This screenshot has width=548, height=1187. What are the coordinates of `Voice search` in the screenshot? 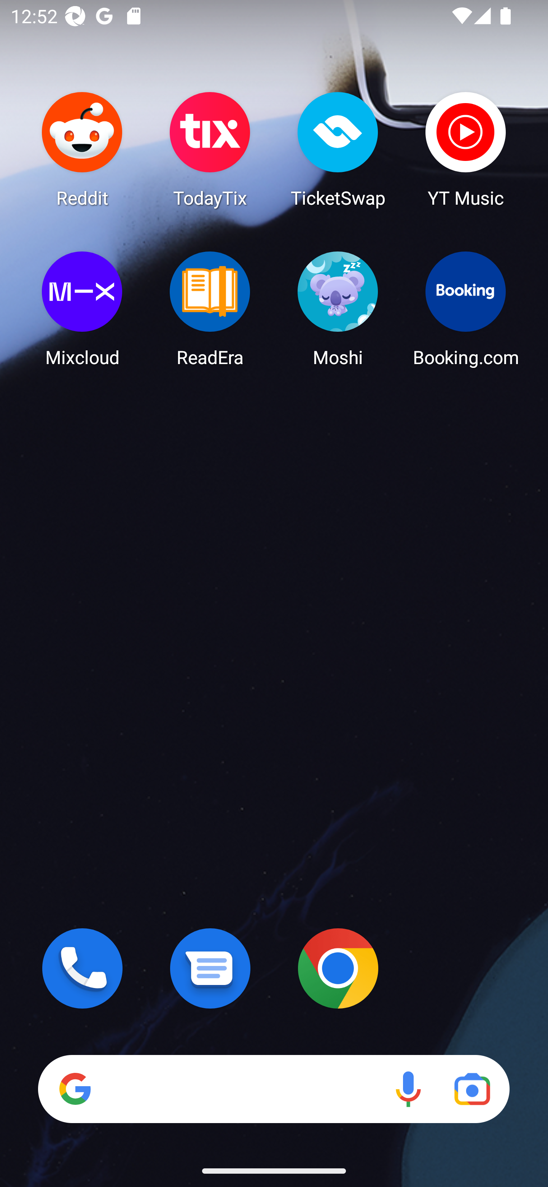 It's located at (408, 1089).